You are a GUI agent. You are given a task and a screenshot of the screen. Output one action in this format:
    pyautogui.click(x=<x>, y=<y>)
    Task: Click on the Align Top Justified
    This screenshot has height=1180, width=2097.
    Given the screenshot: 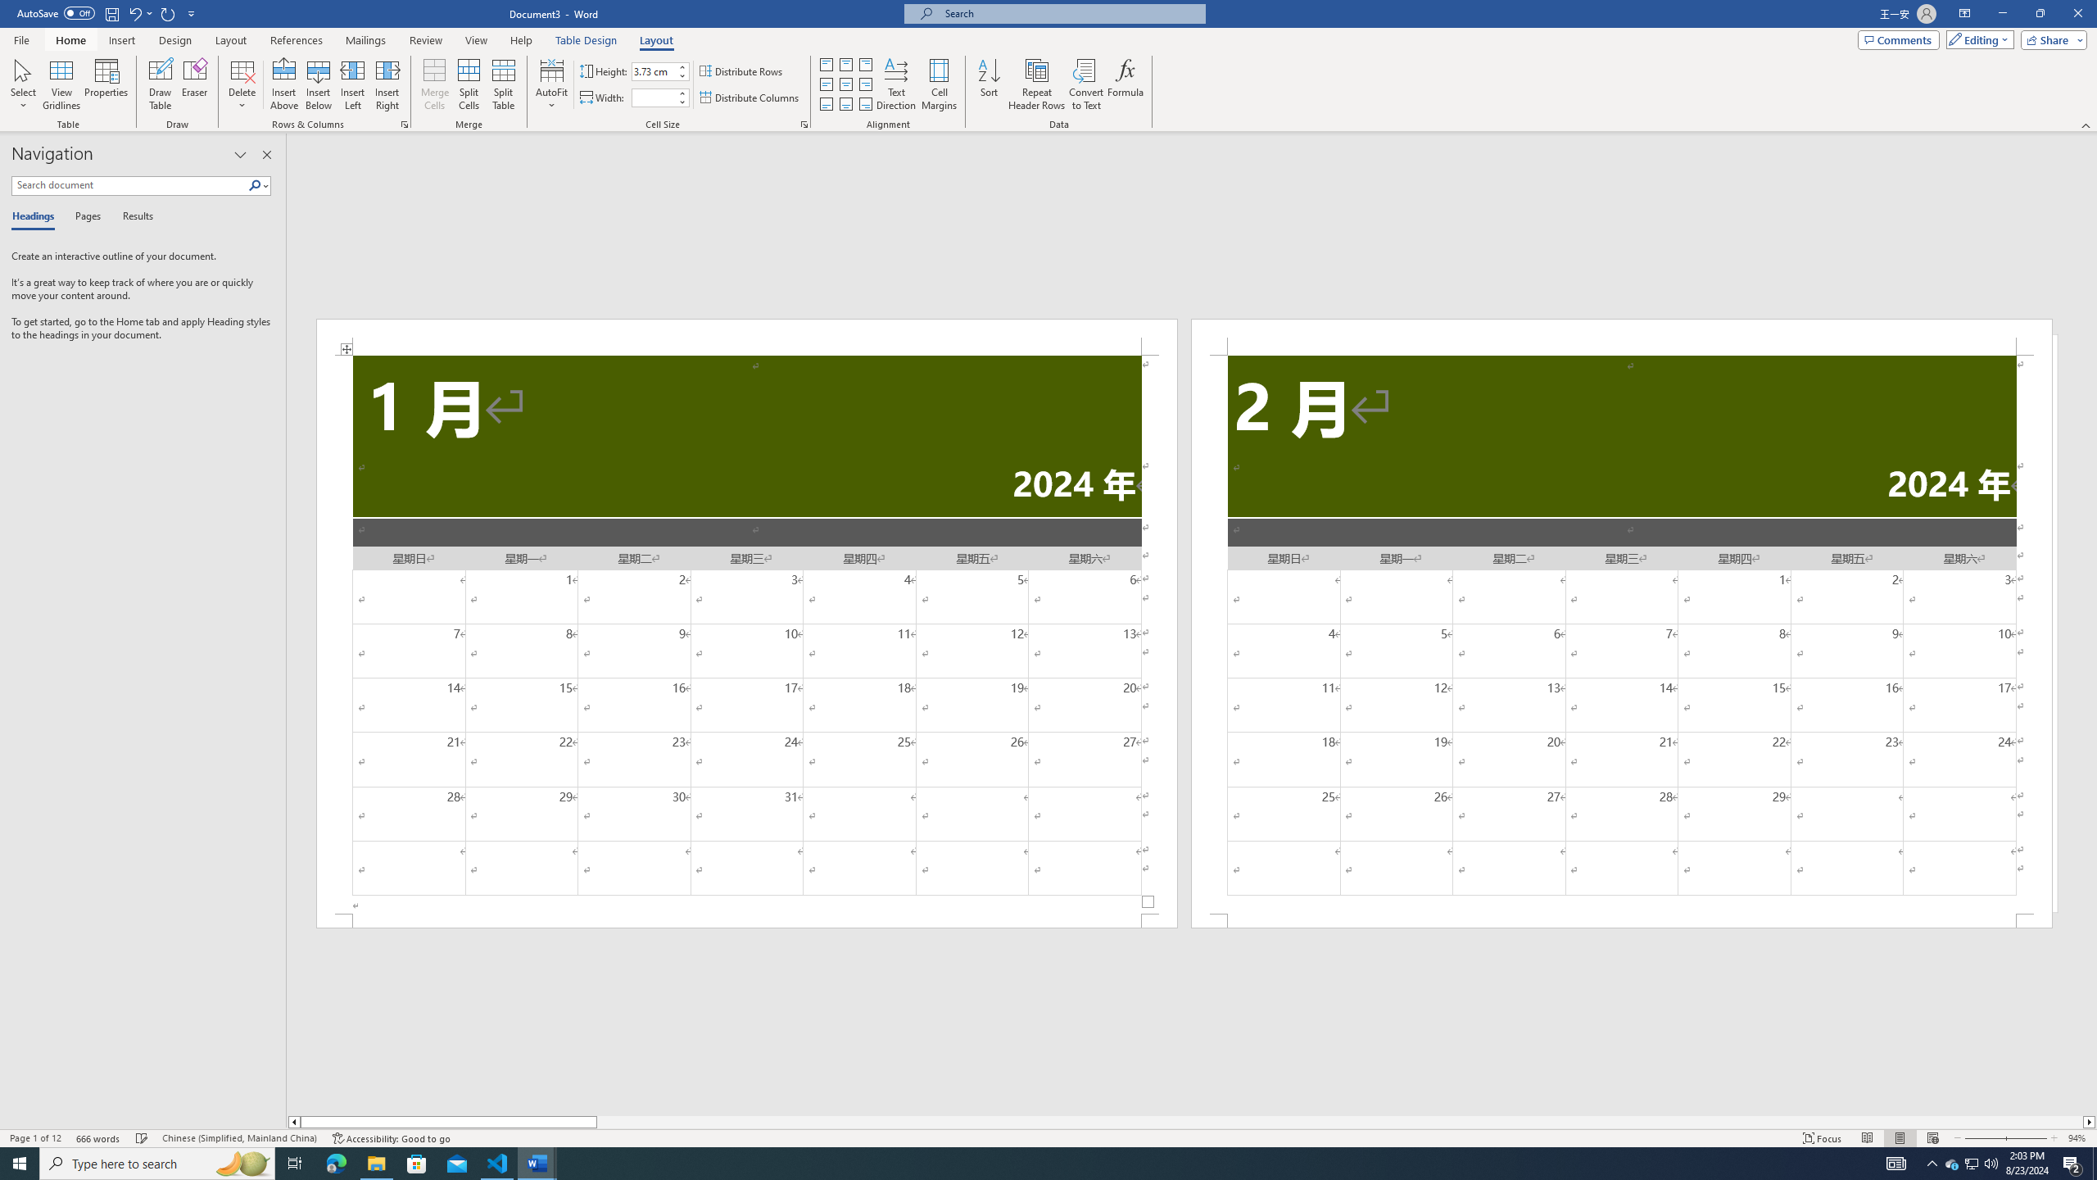 What is the action you would take?
    pyautogui.click(x=826, y=64)
    